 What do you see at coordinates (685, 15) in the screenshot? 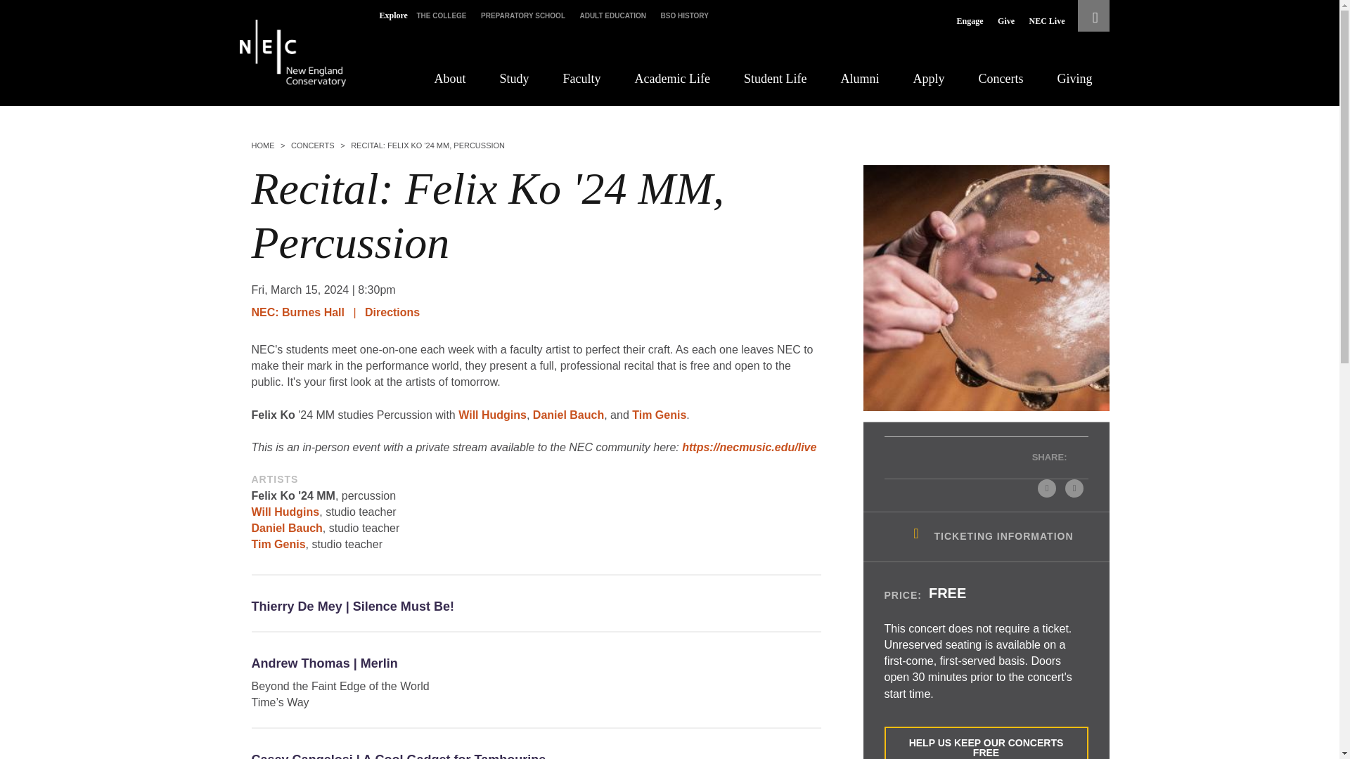
I see `BSO HISTORY` at bounding box center [685, 15].